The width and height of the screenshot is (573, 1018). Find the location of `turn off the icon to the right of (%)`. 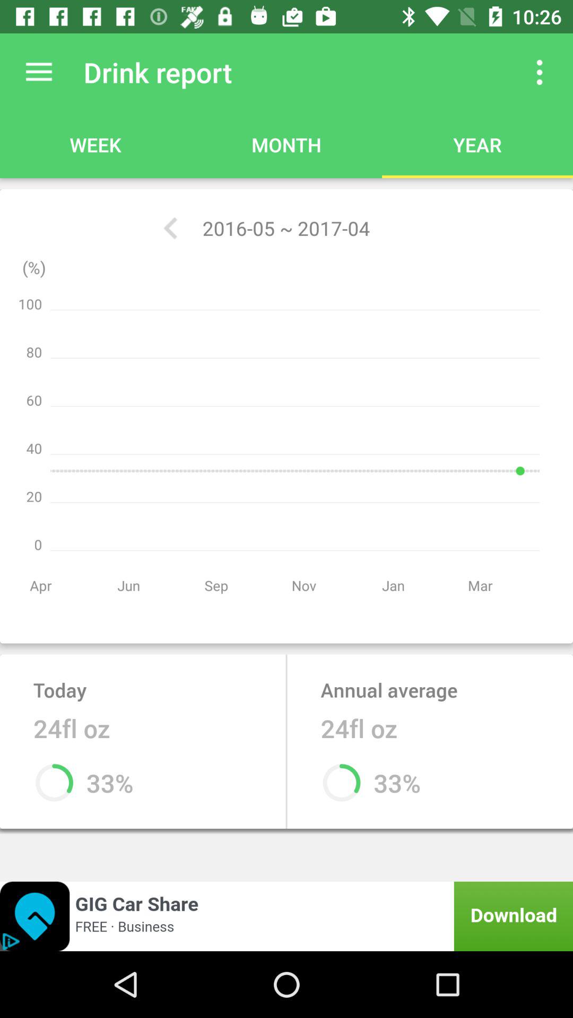

turn off the icon to the right of (%) is located at coordinates (170, 228).